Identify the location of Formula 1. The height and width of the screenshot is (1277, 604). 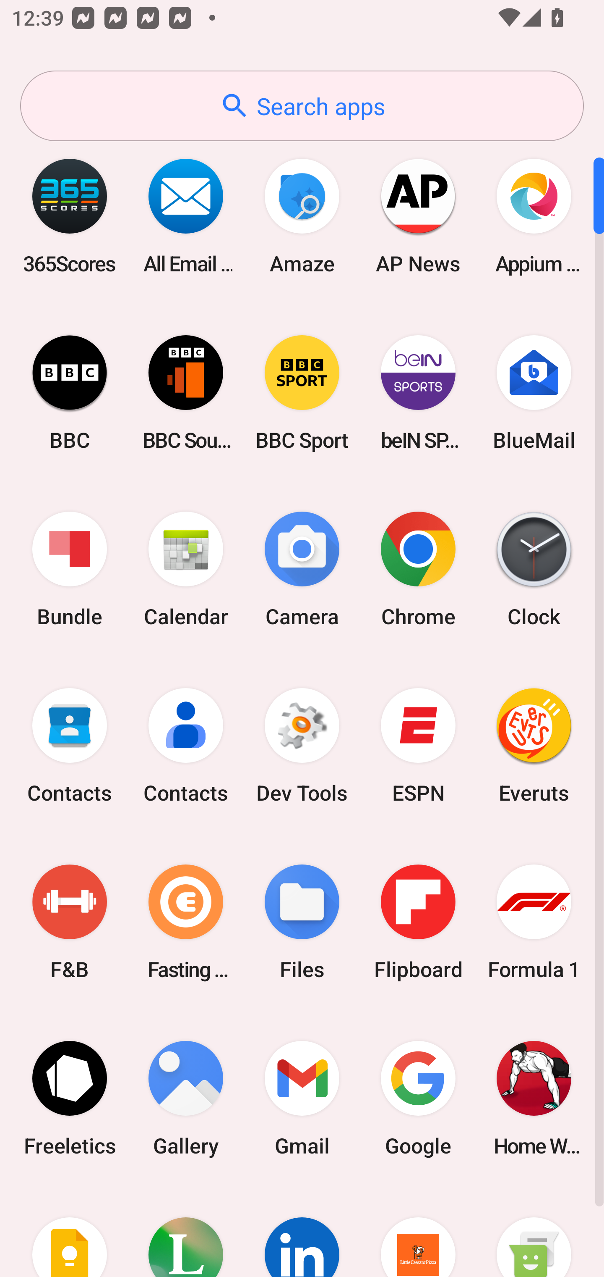
(534, 922).